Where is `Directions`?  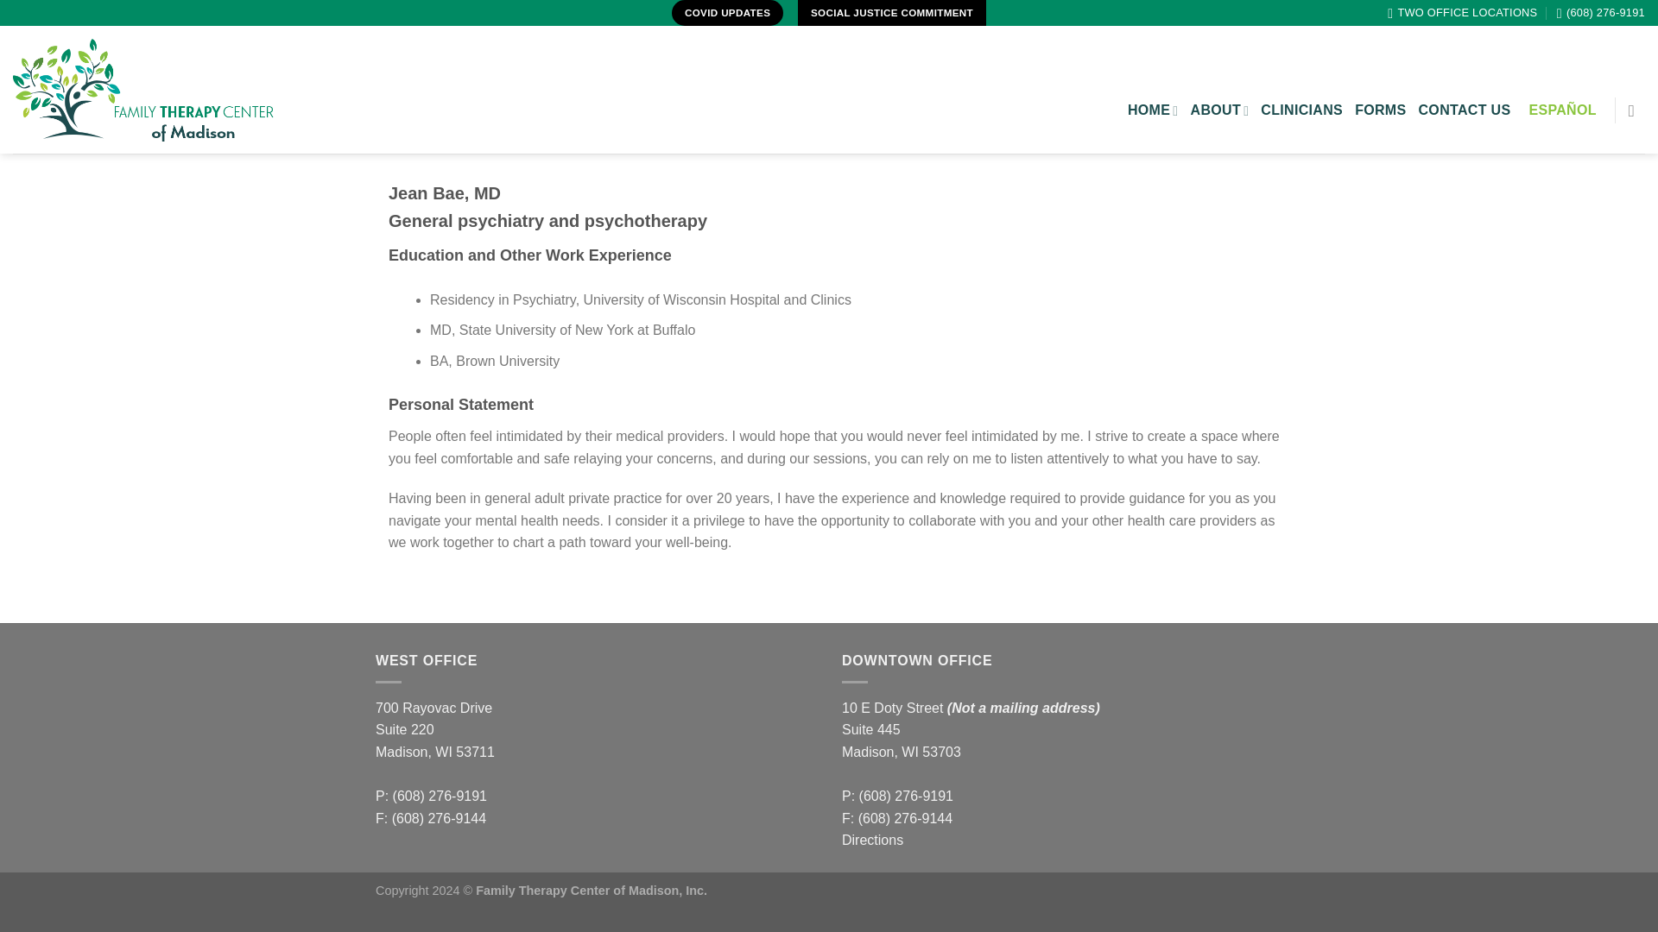
Directions is located at coordinates (872, 840).